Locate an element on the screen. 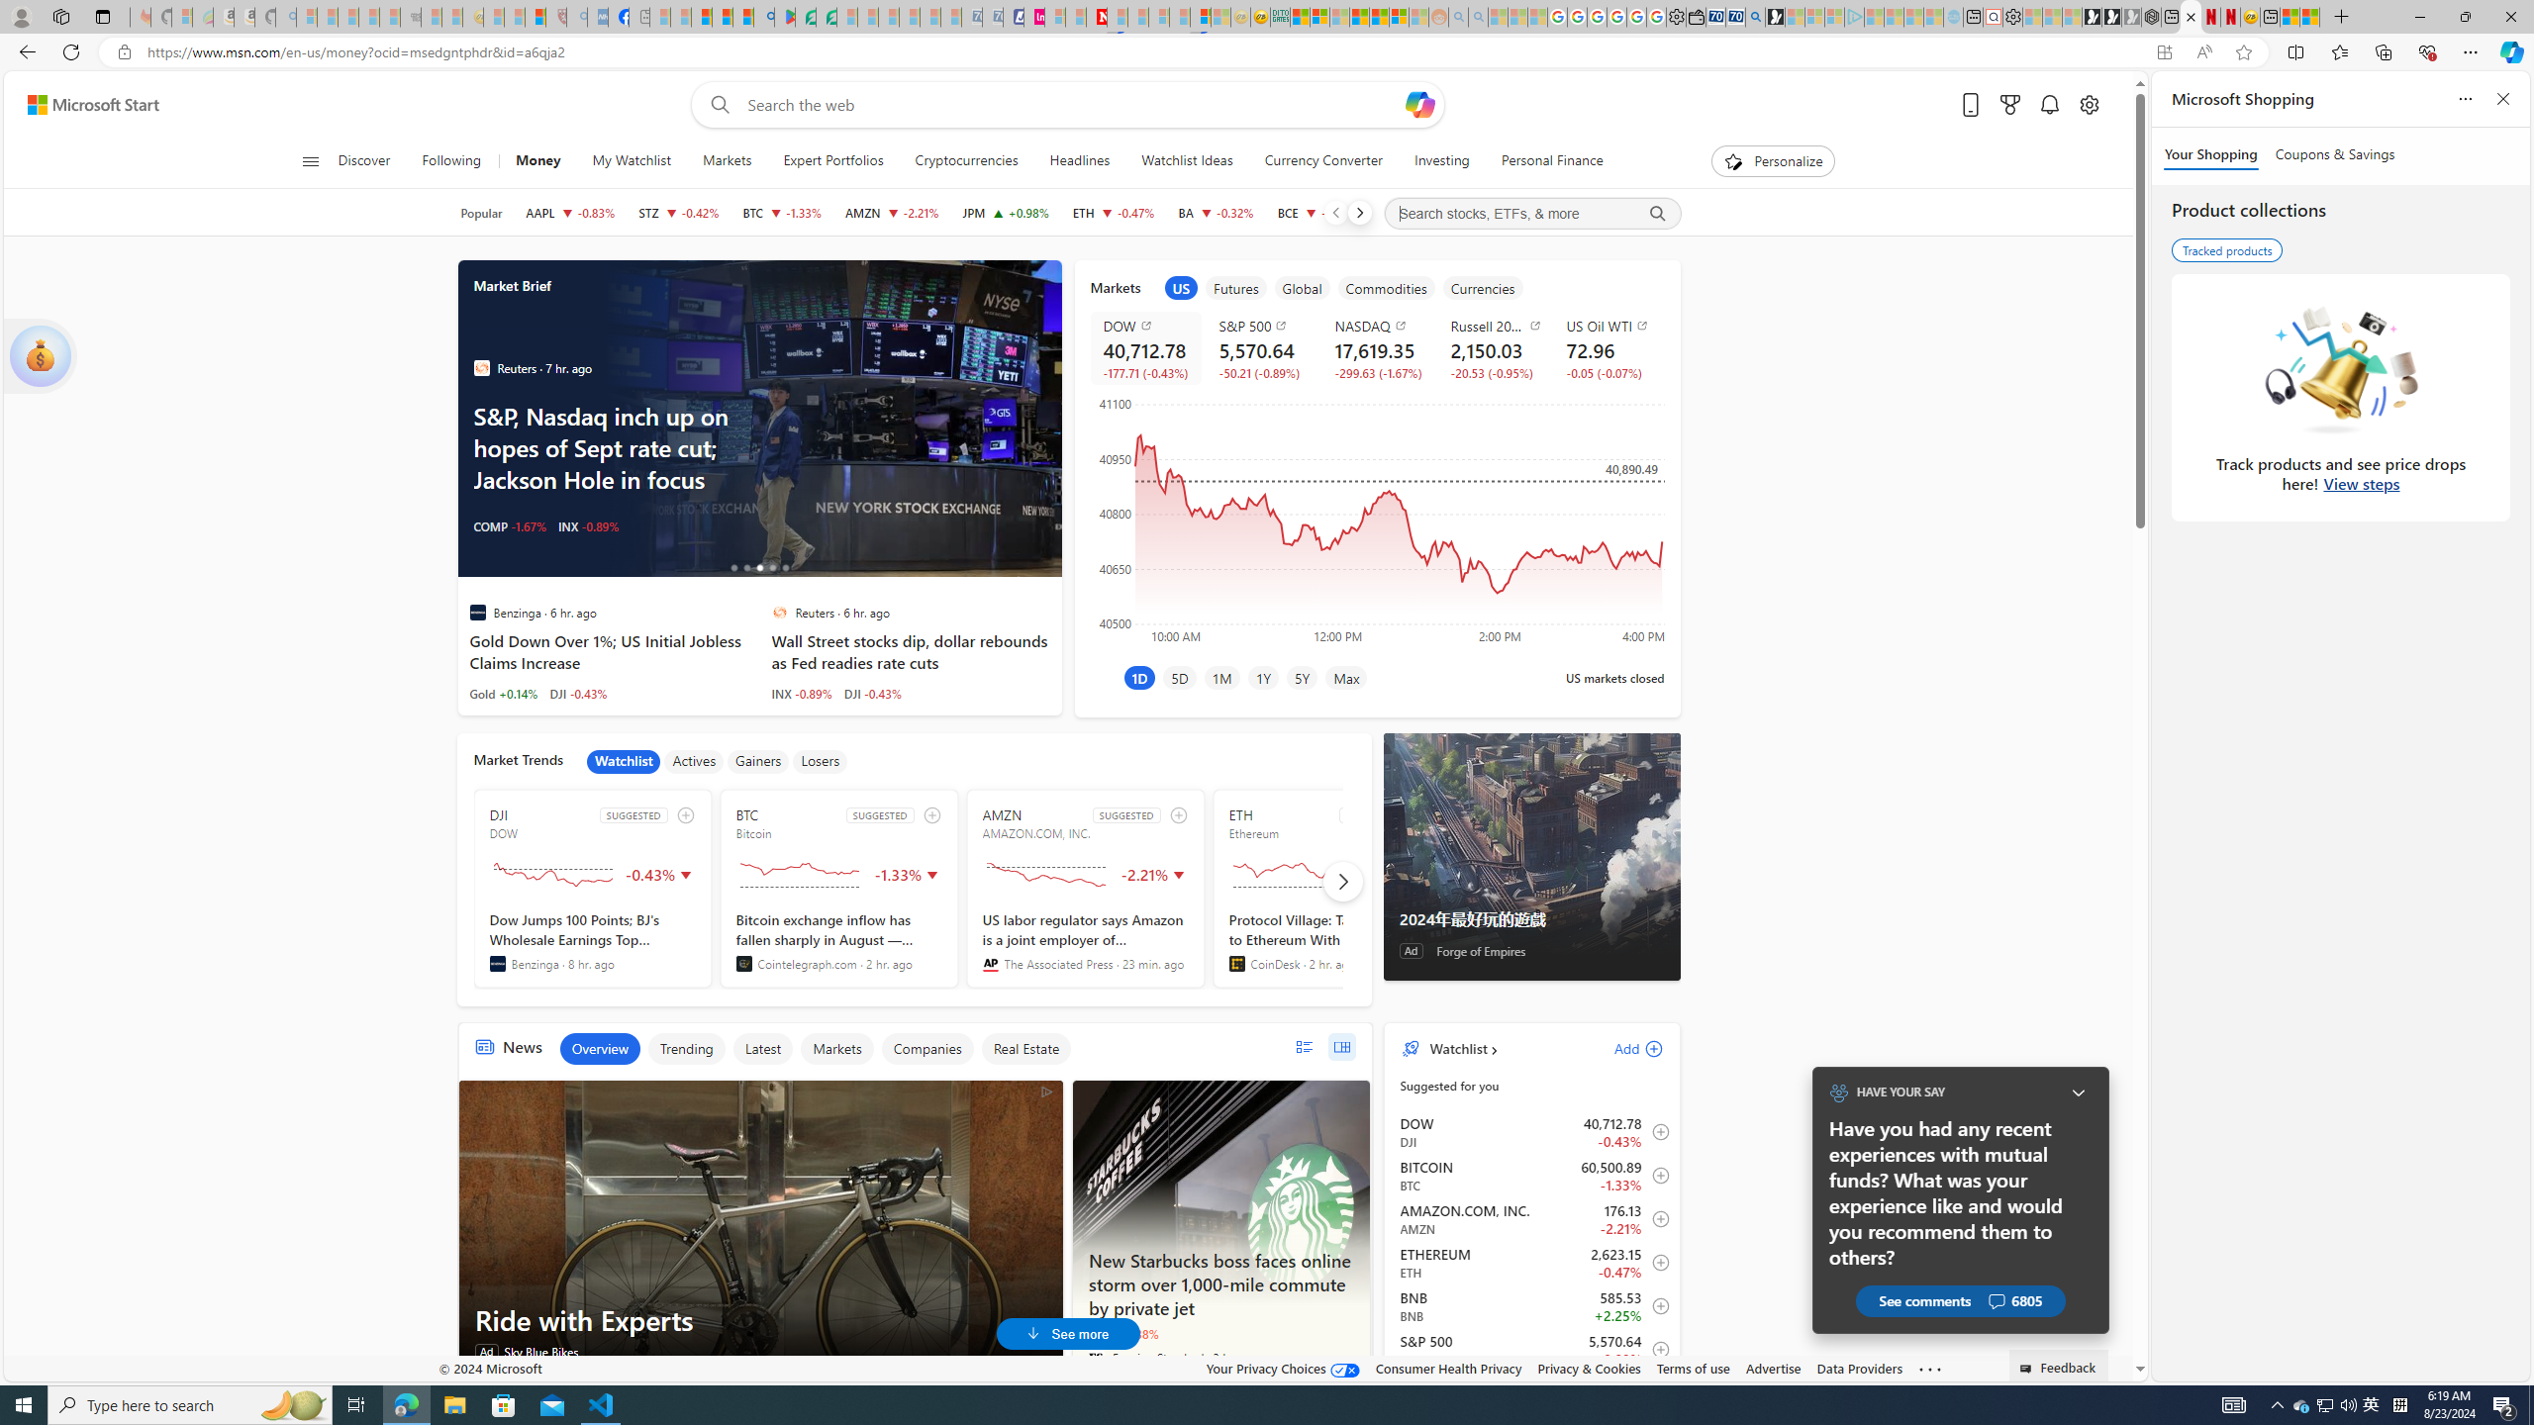  NASDAQ COMP decrease 17,619.35 -299.63 -1.67% is located at coordinates (1376, 348).